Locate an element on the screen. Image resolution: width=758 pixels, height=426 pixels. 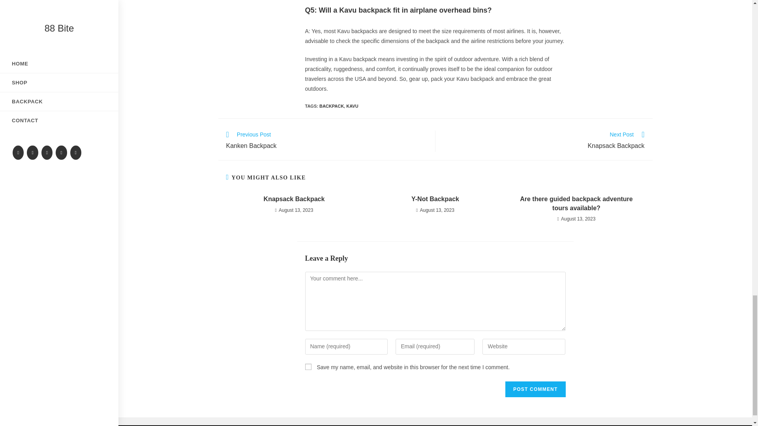
yes is located at coordinates (535, 389).